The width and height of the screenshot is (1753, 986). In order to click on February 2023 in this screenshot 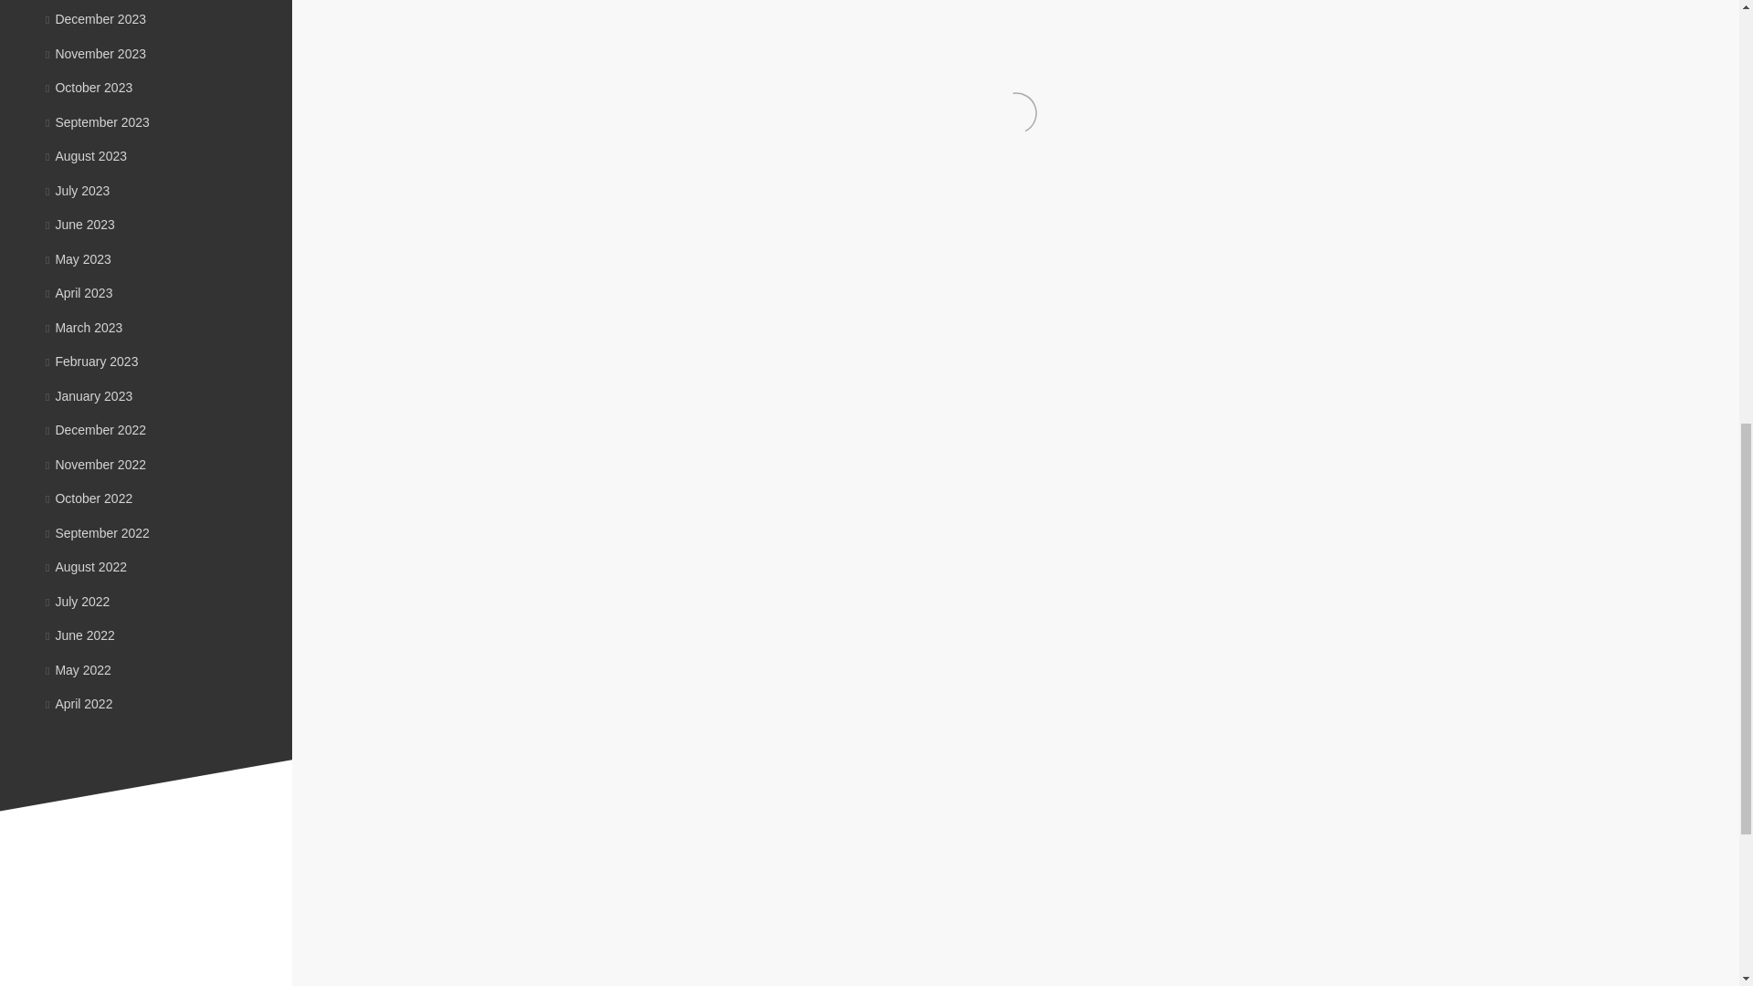, I will do `click(91, 361)`.